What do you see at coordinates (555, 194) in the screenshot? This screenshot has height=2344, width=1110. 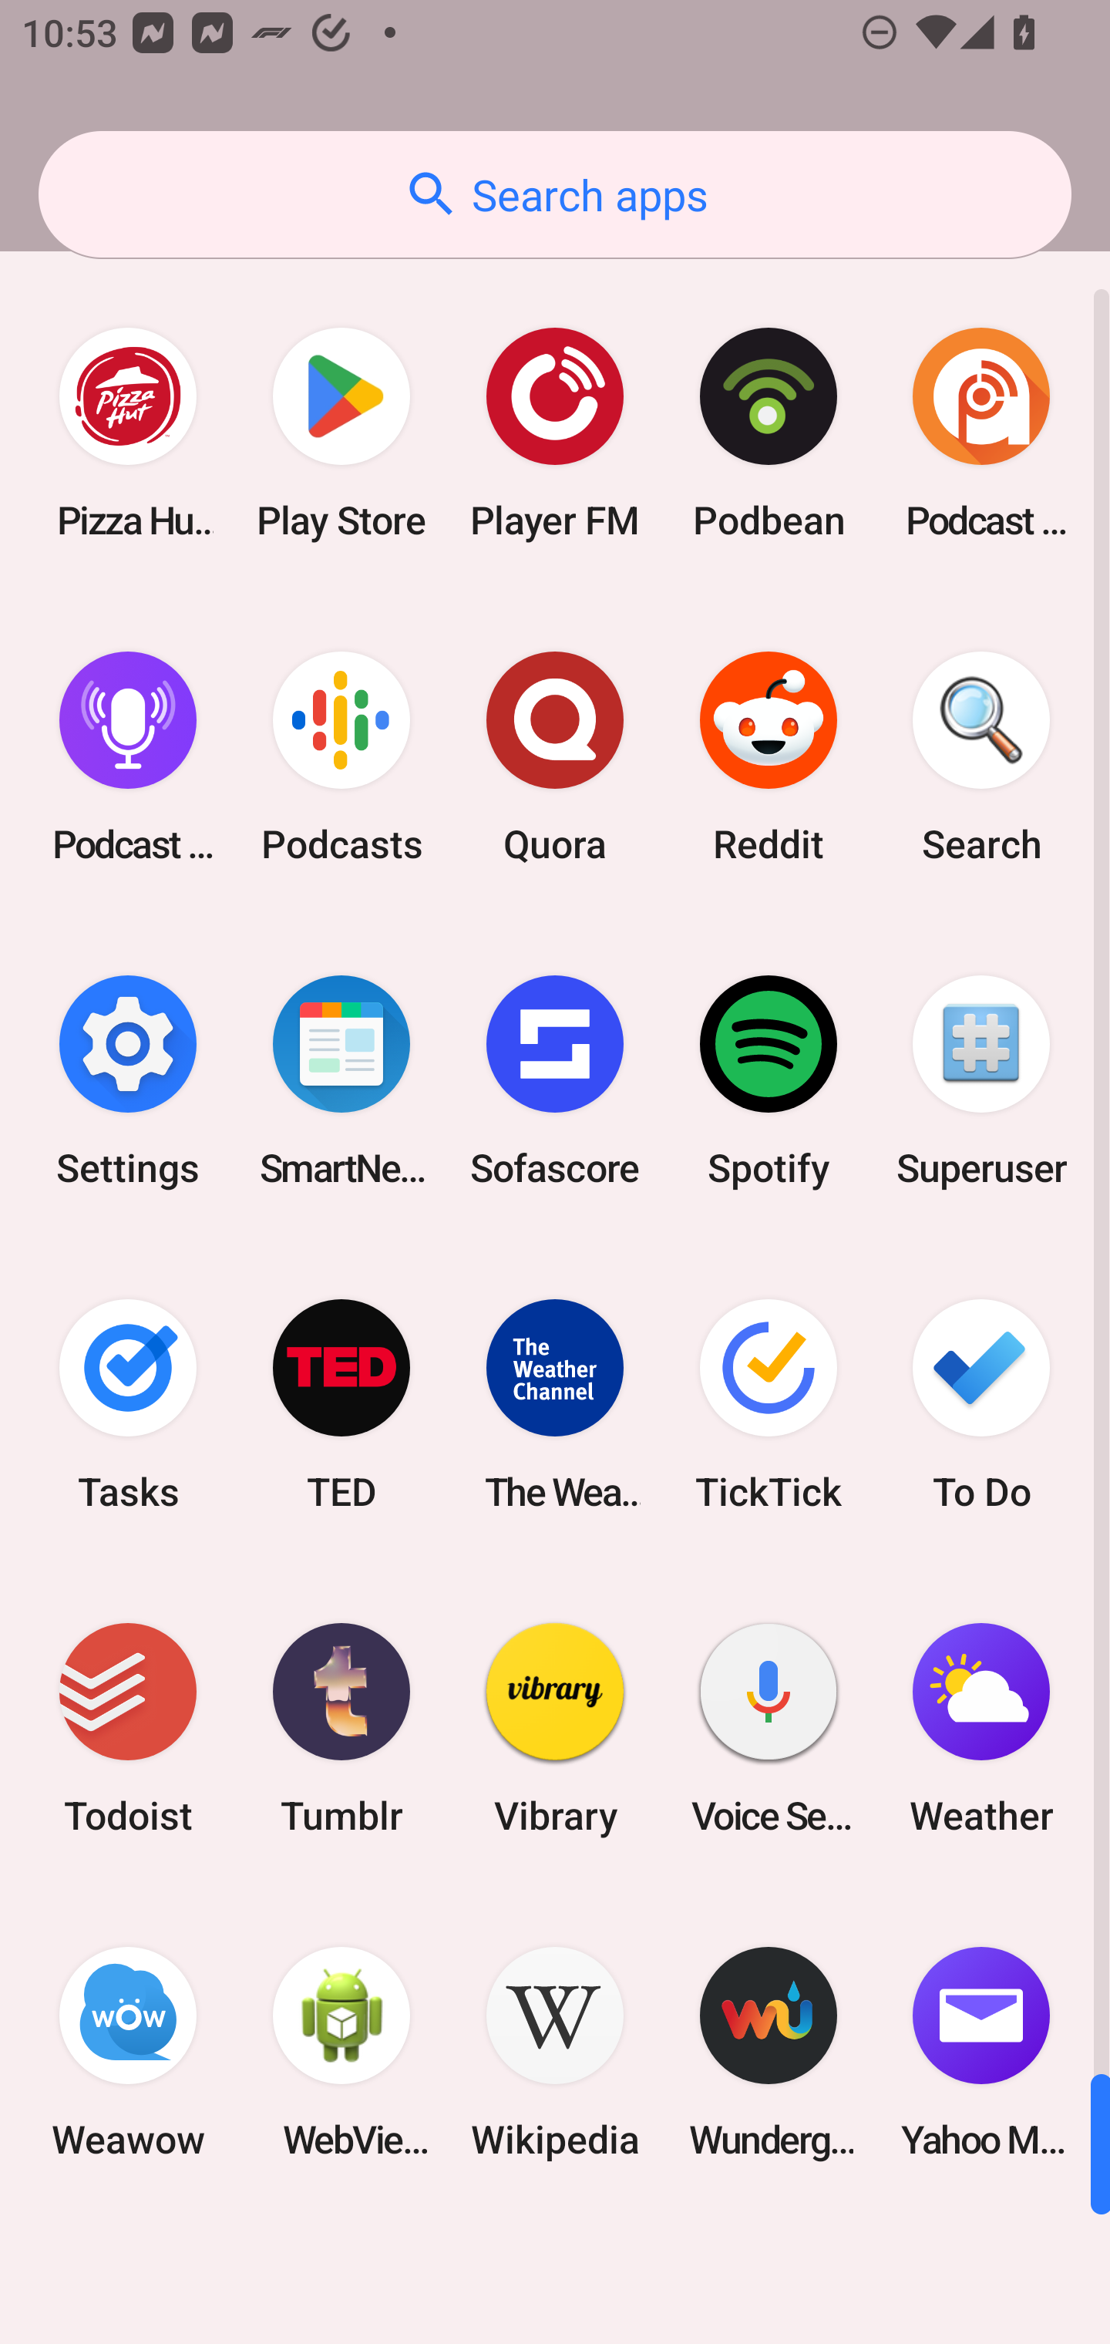 I see `  Search apps` at bounding box center [555, 194].